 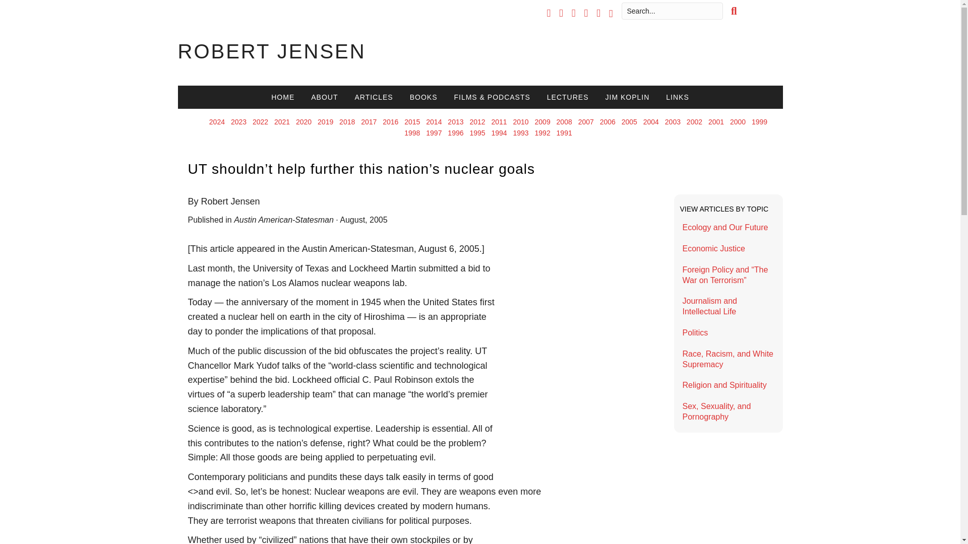 What do you see at coordinates (390, 122) in the screenshot?
I see `2016` at bounding box center [390, 122].